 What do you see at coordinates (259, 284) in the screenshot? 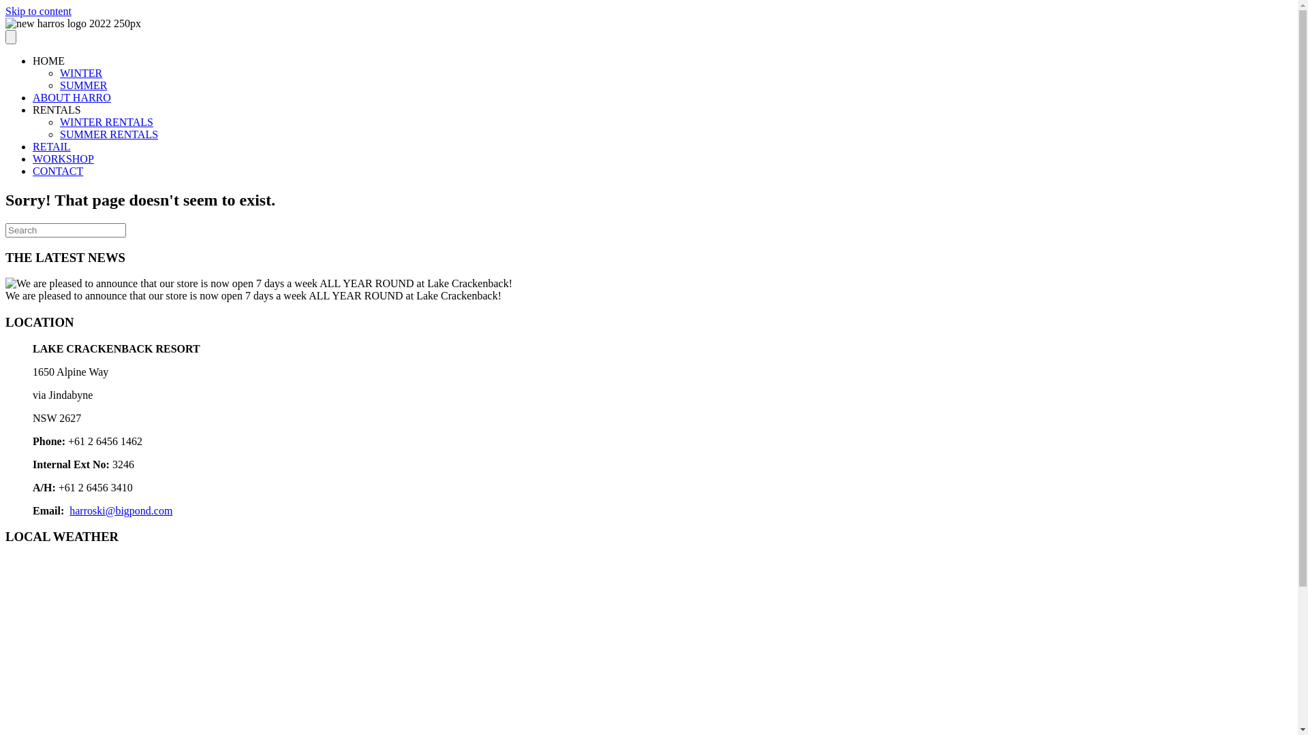
I see `David Harrison` at bounding box center [259, 284].